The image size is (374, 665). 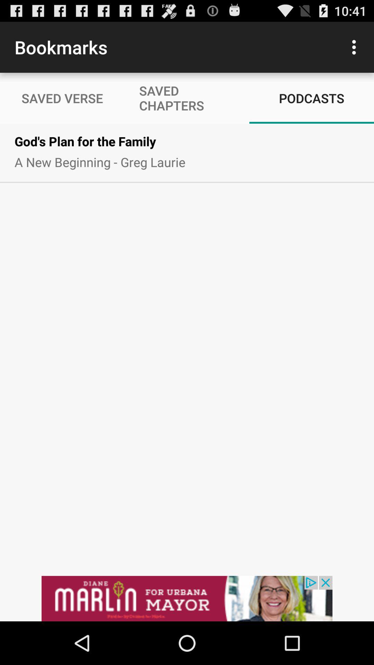 What do you see at coordinates (187, 598) in the screenshot?
I see `advertisement` at bounding box center [187, 598].